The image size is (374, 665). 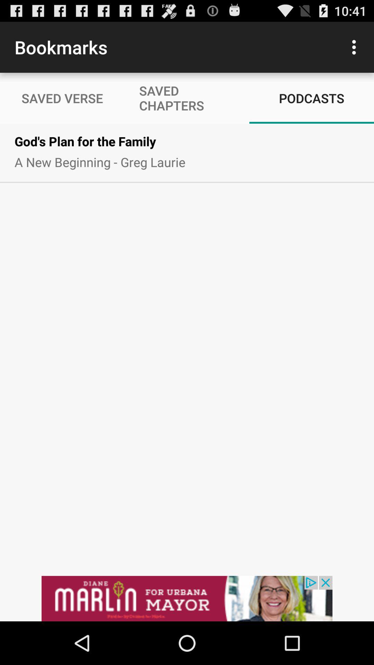 What do you see at coordinates (187, 598) in the screenshot?
I see `advertisement` at bounding box center [187, 598].